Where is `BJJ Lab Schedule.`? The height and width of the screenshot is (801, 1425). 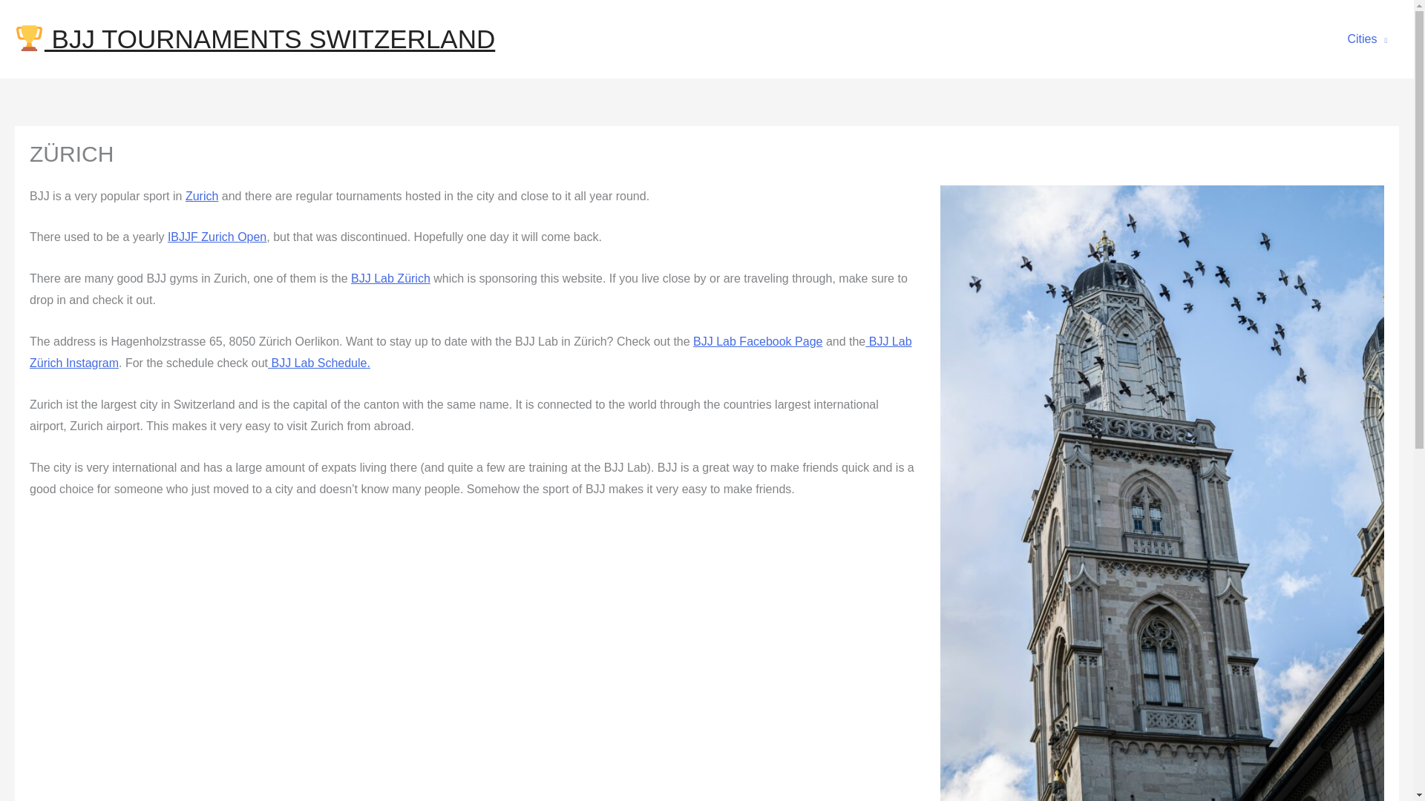 BJJ Lab Schedule. is located at coordinates (319, 362).